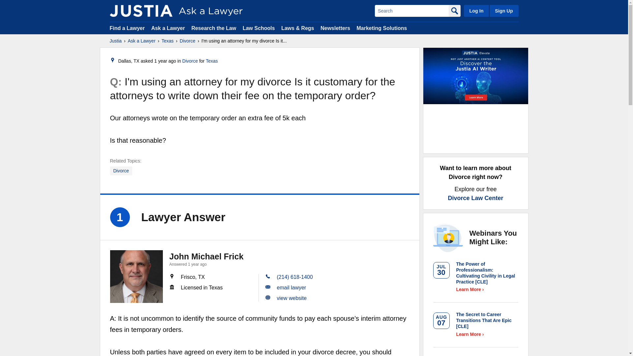 The width and height of the screenshot is (633, 356). Describe the element at coordinates (381, 28) in the screenshot. I see `Marketing Solutions` at that location.